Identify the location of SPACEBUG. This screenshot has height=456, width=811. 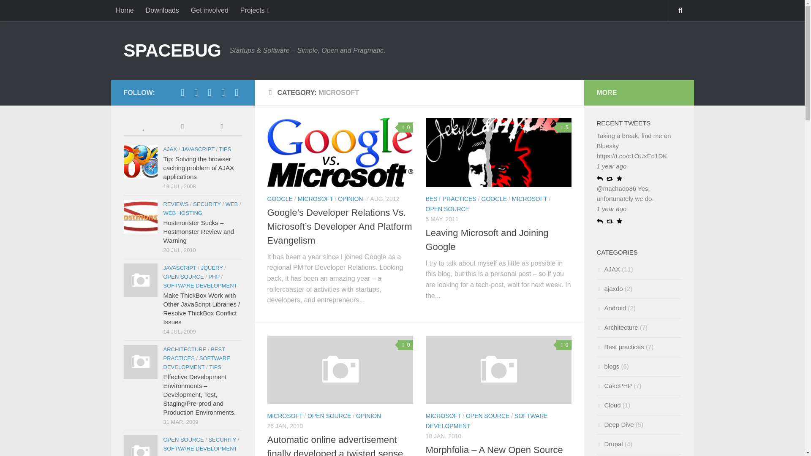
(171, 51).